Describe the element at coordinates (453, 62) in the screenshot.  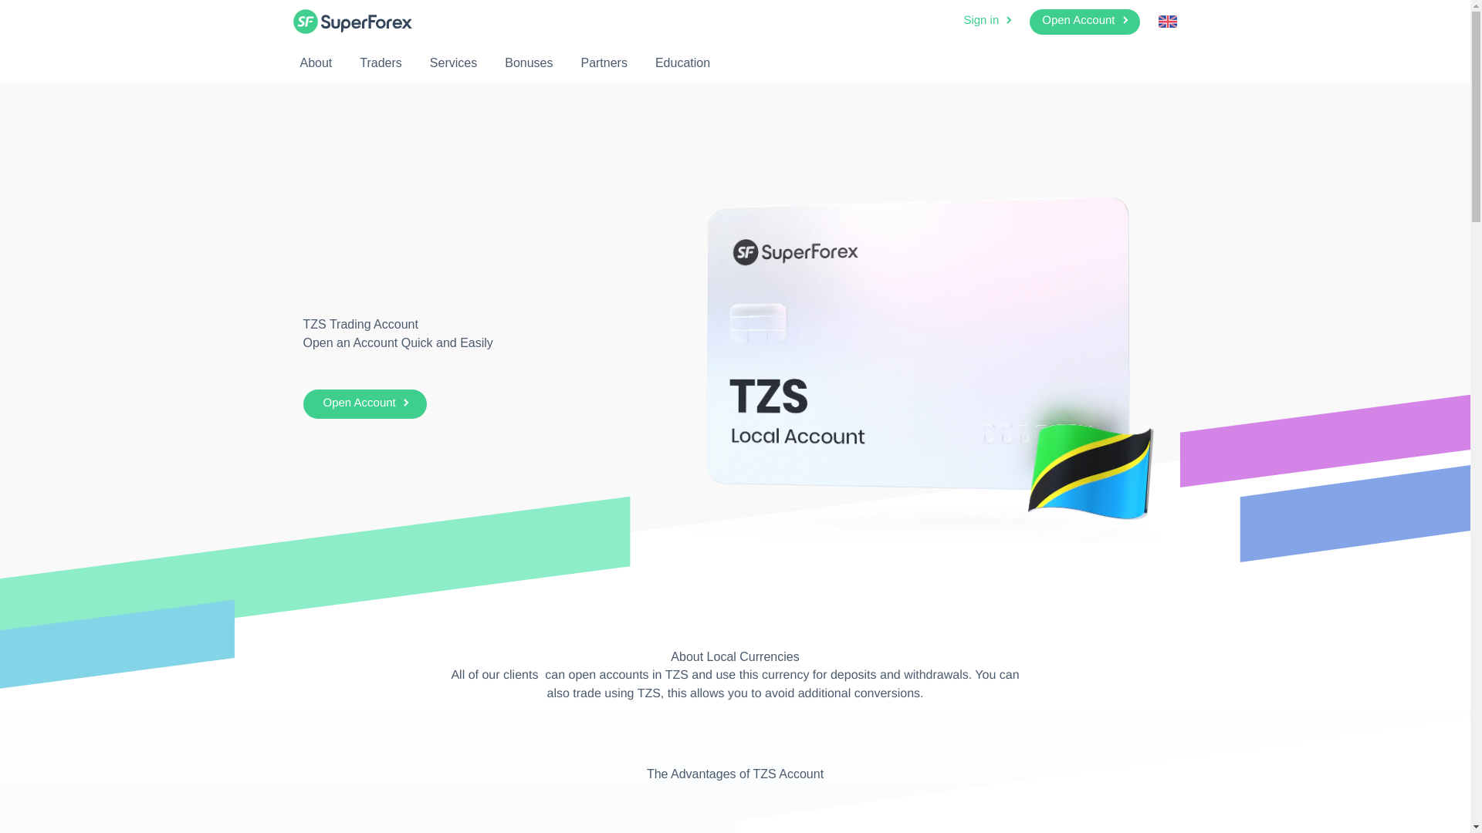
I see `Services` at that location.